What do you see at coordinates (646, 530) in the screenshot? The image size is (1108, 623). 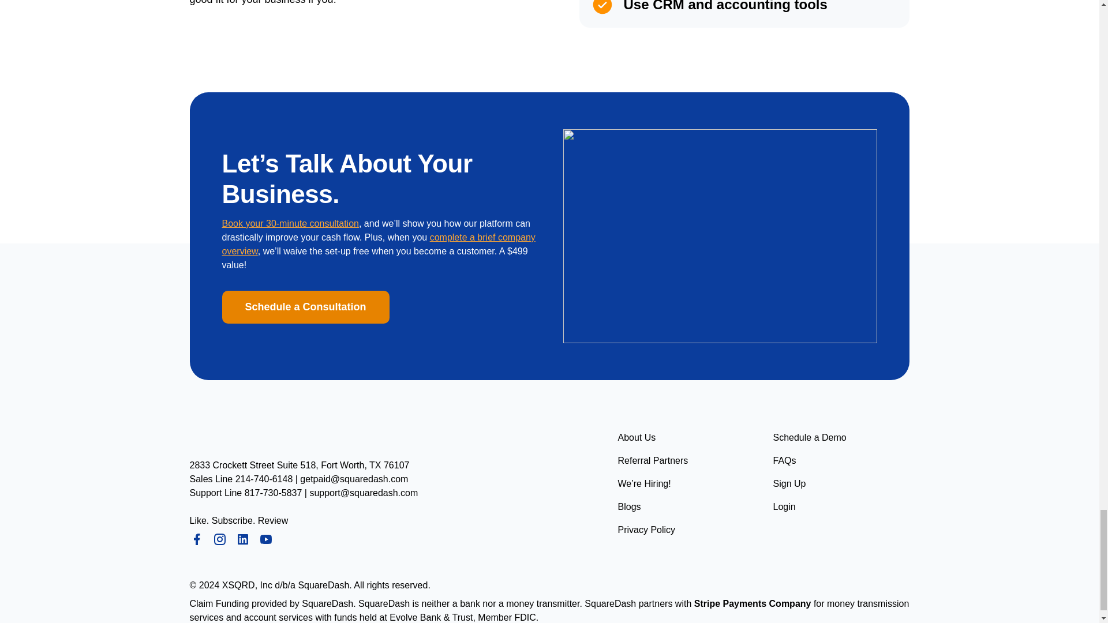 I see `Privacy Policy` at bounding box center [646, 530].